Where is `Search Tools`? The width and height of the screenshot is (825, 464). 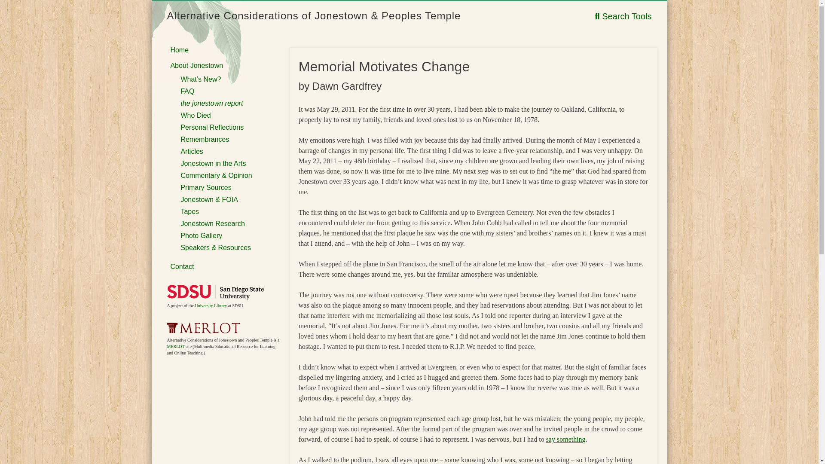 Search Tools is located at coordinates (623, 16).